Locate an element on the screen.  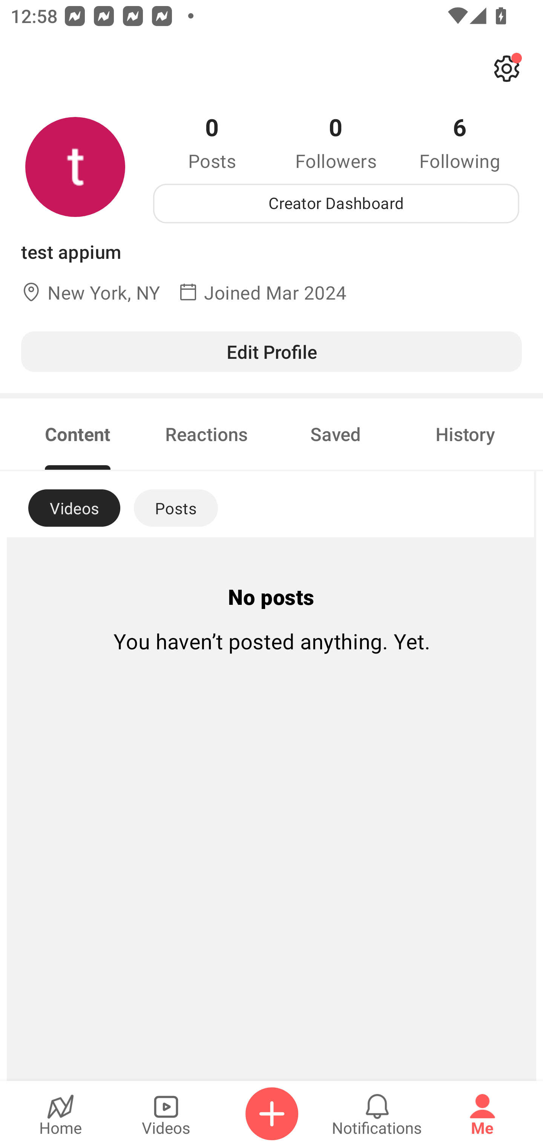
Videos is located at coordinates (166, 1114).